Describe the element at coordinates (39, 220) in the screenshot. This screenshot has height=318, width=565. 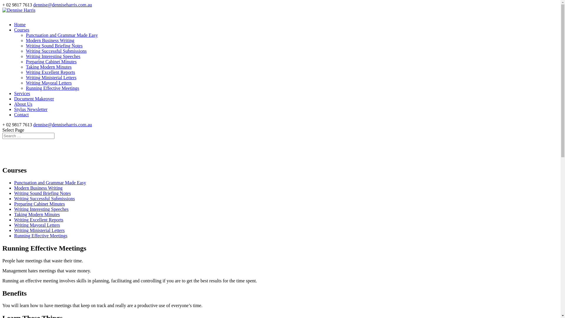
I see `Writing Excellent Reports` at that location.